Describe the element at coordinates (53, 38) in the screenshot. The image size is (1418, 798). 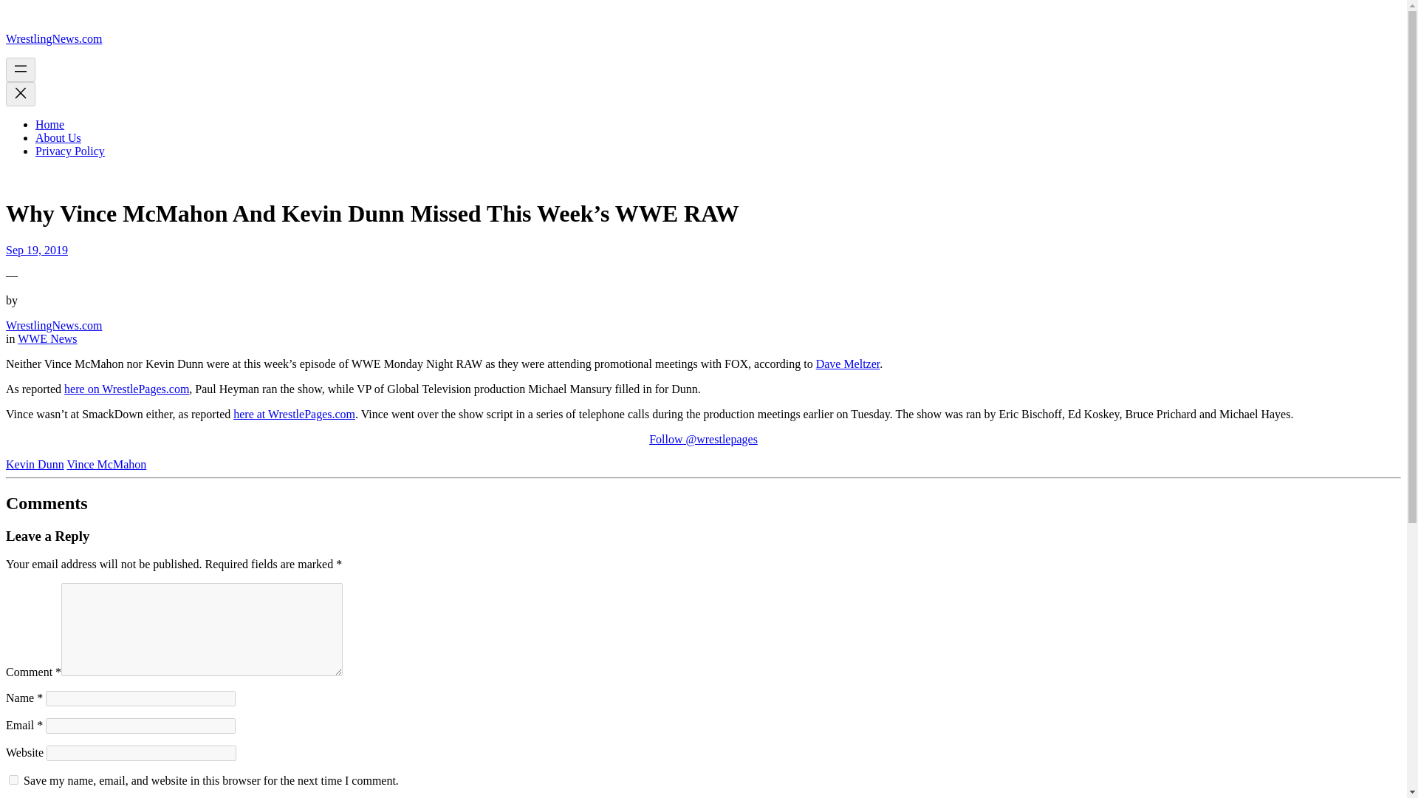
I see `WrestlingNews.com` at that location.